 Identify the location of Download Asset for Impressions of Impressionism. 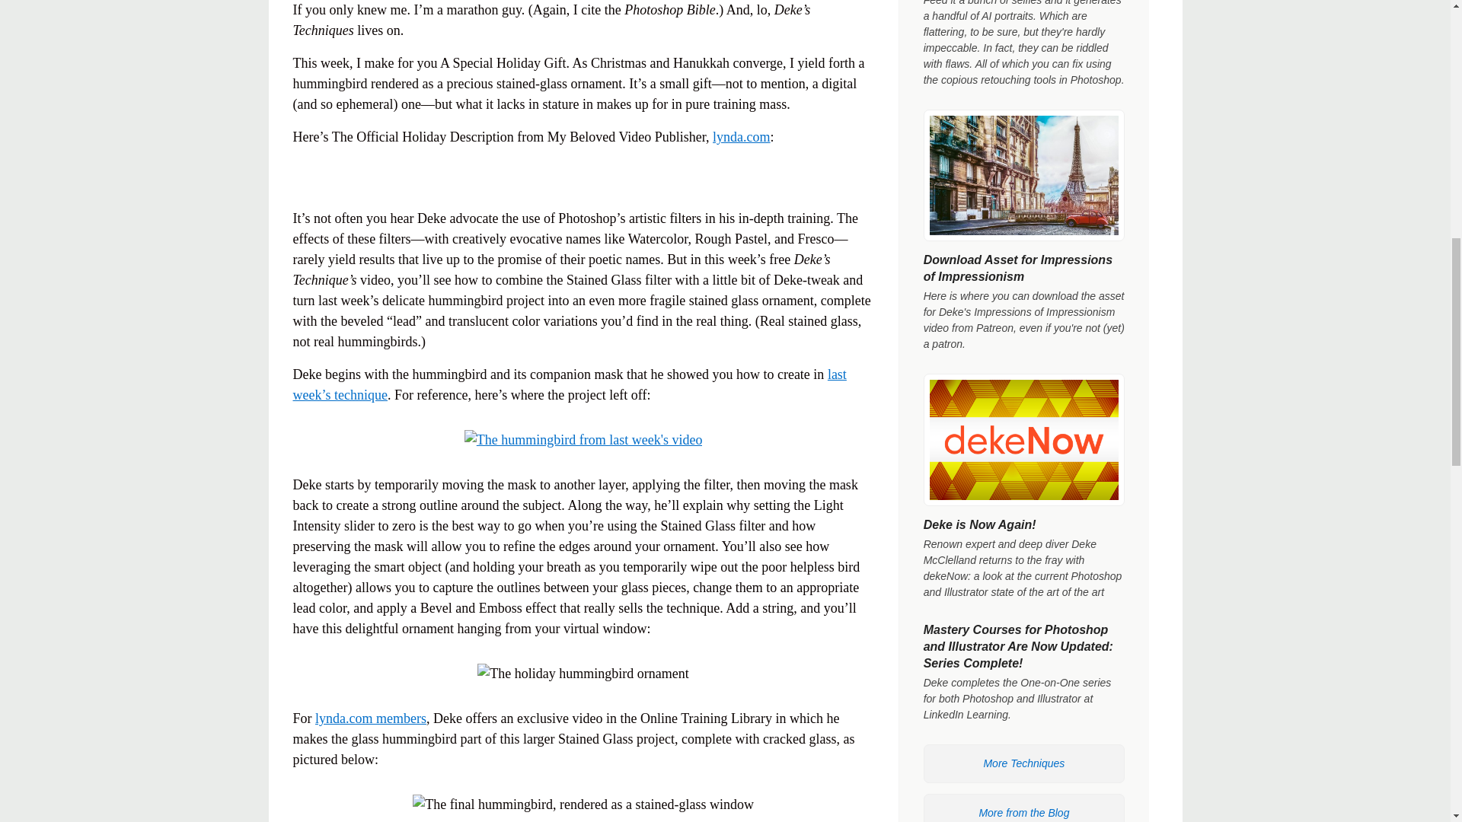
(1018, 268).